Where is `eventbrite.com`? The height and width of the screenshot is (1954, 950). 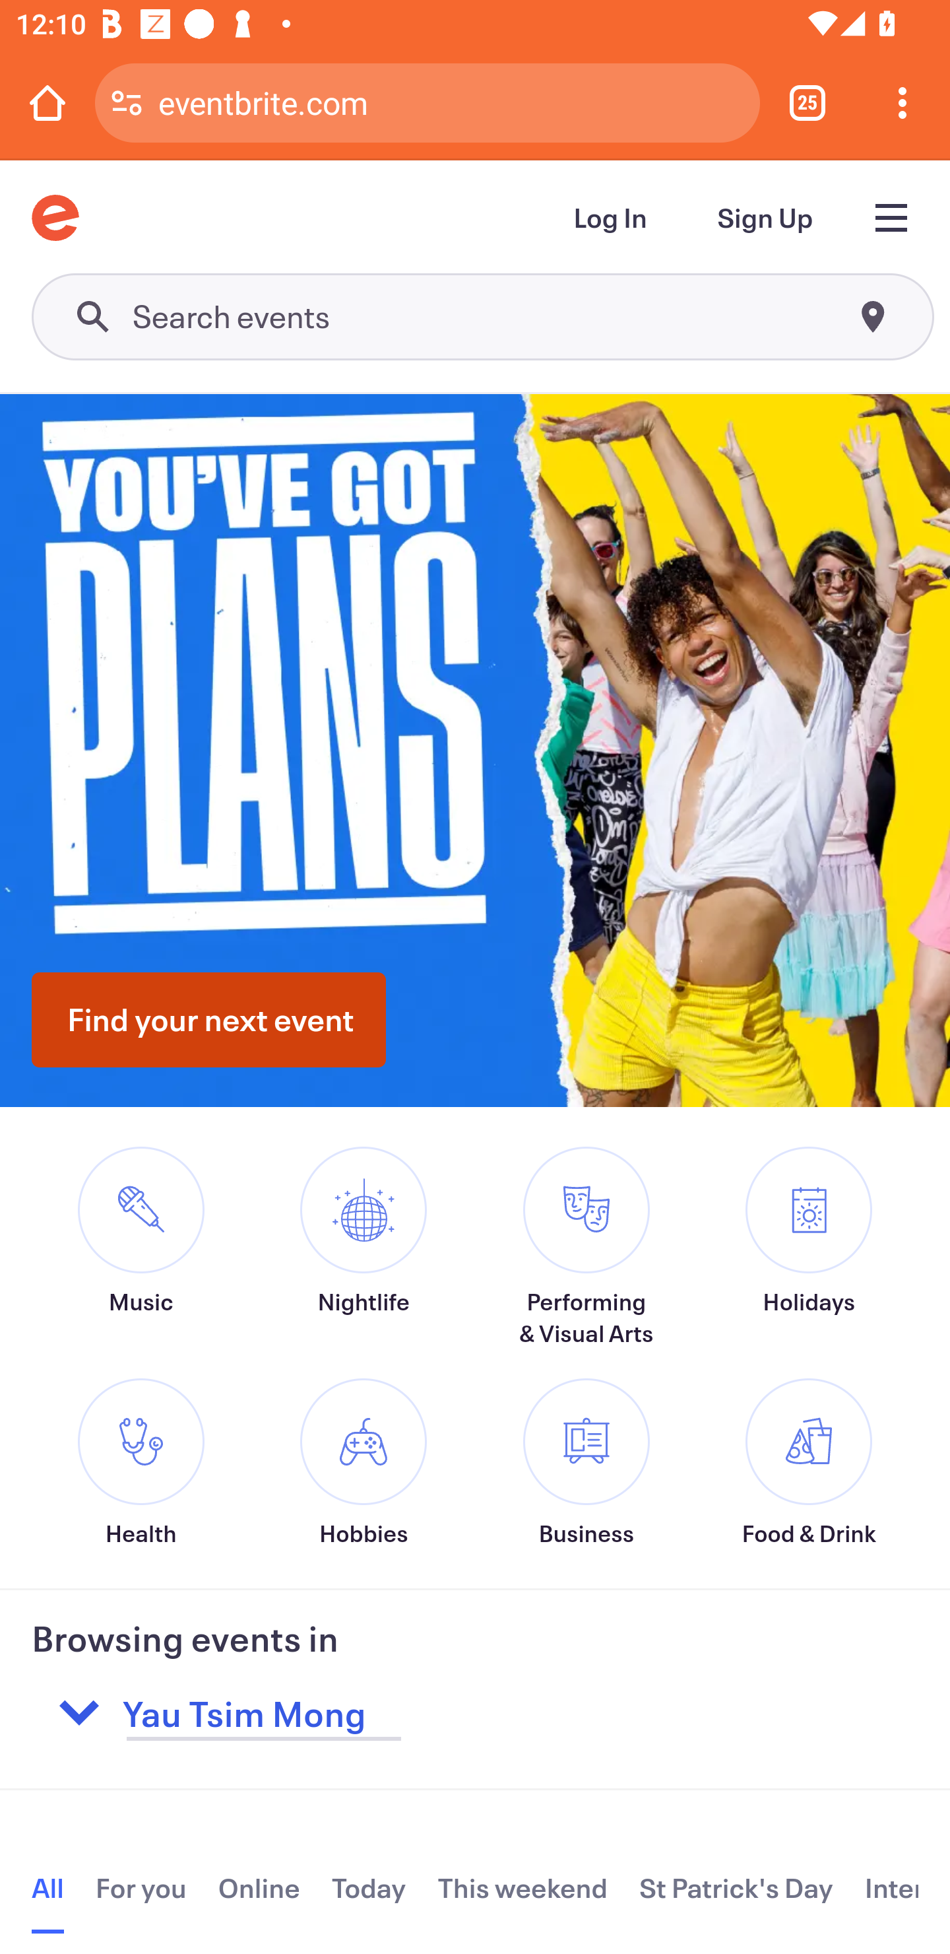
eventbrite.com is located at coordinates (451, 102).